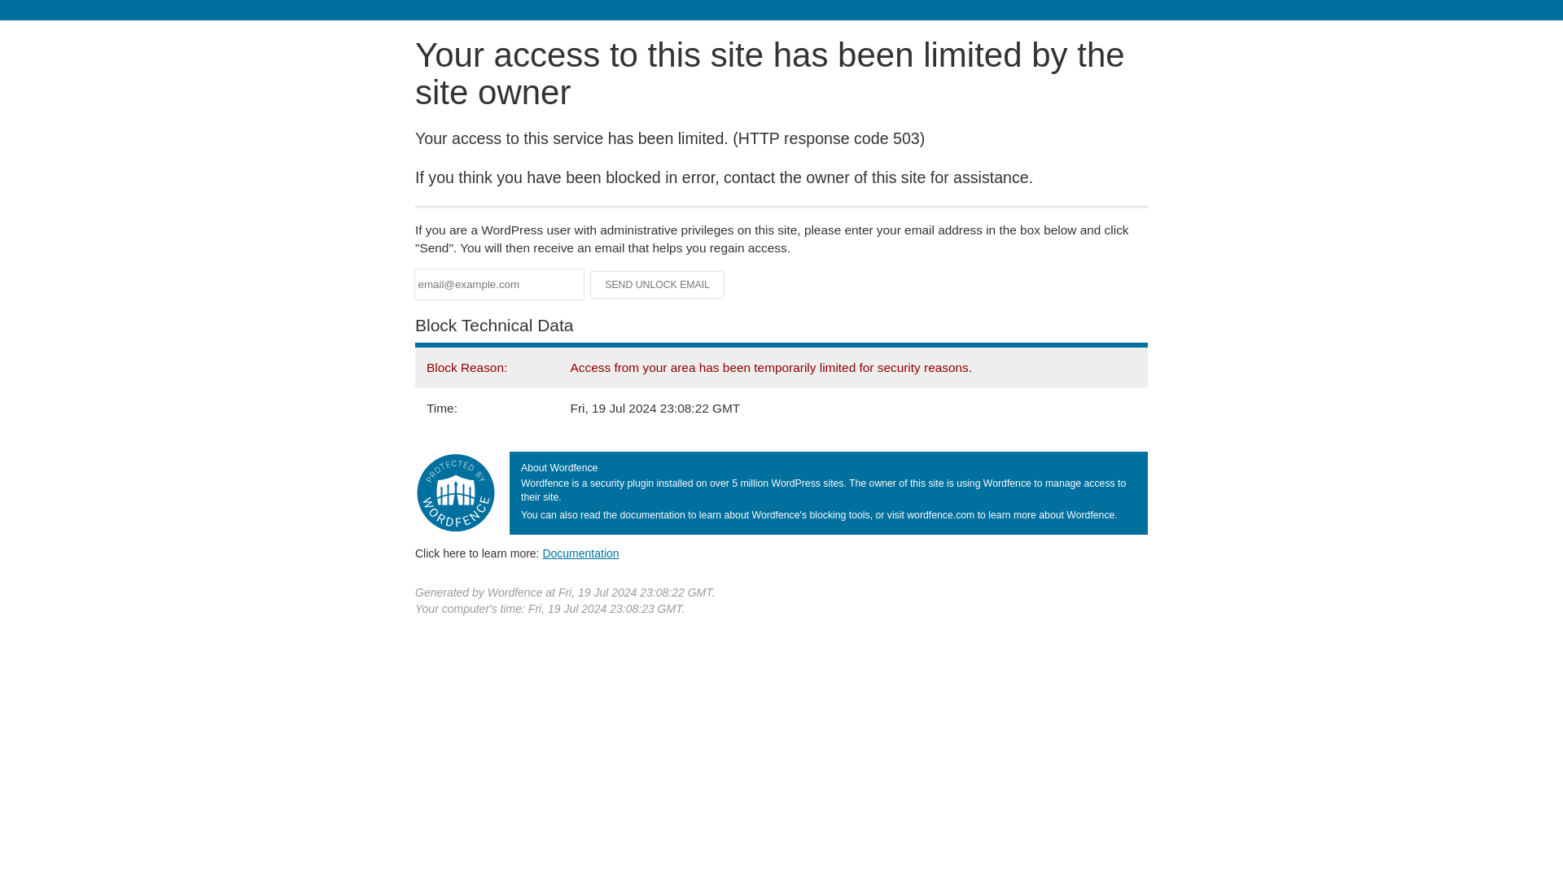 The height and width of the screenshot is (879, 1563). What do you see at coordinates (658, 285) in the screenshot?
I see `Send Unlock Email` at bounding box center [658, 285].